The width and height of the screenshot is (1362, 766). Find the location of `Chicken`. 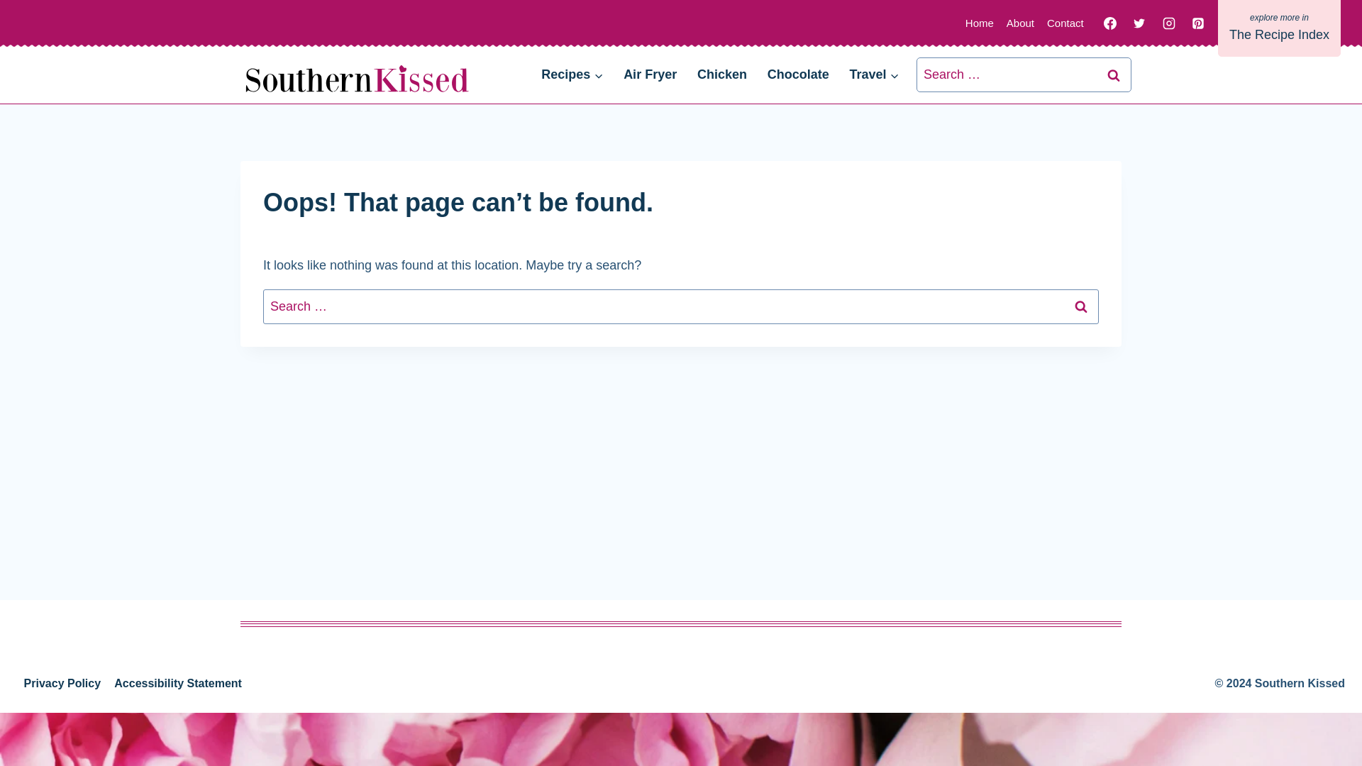

Chicken is located at coordinates (722, 74).